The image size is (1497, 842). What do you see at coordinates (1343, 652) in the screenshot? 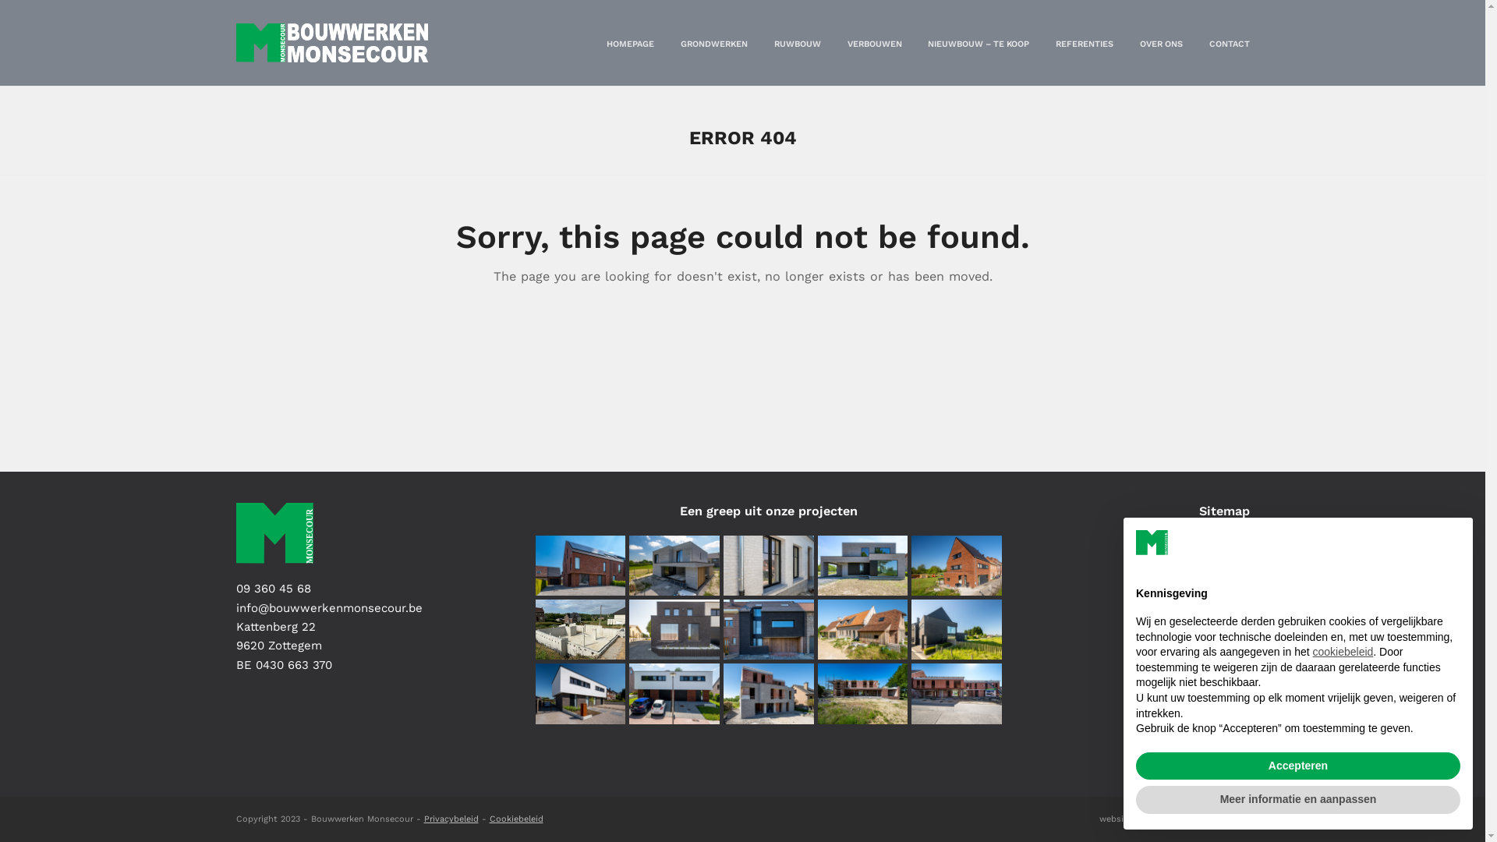
I see `cookiebeleid` at bounding box center [1343, 652].